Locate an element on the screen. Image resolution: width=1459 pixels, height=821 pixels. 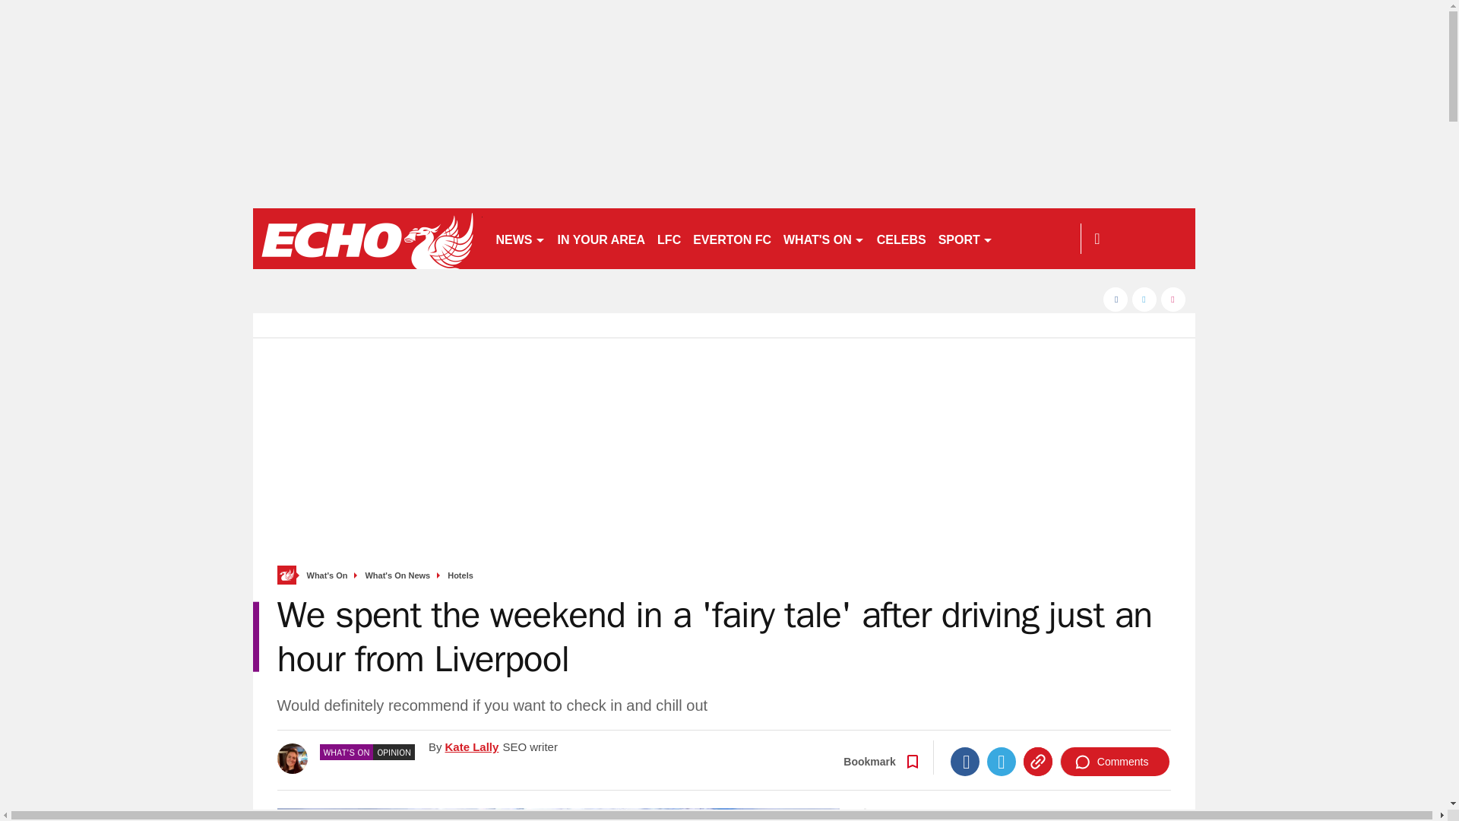
NEWS is located at coordinates (520, 239).